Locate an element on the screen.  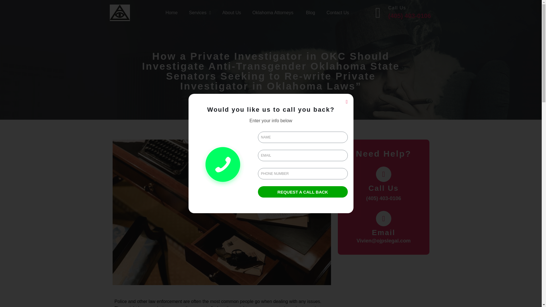
Oklahoma Attorneys  is located at coordinates (274, 13).